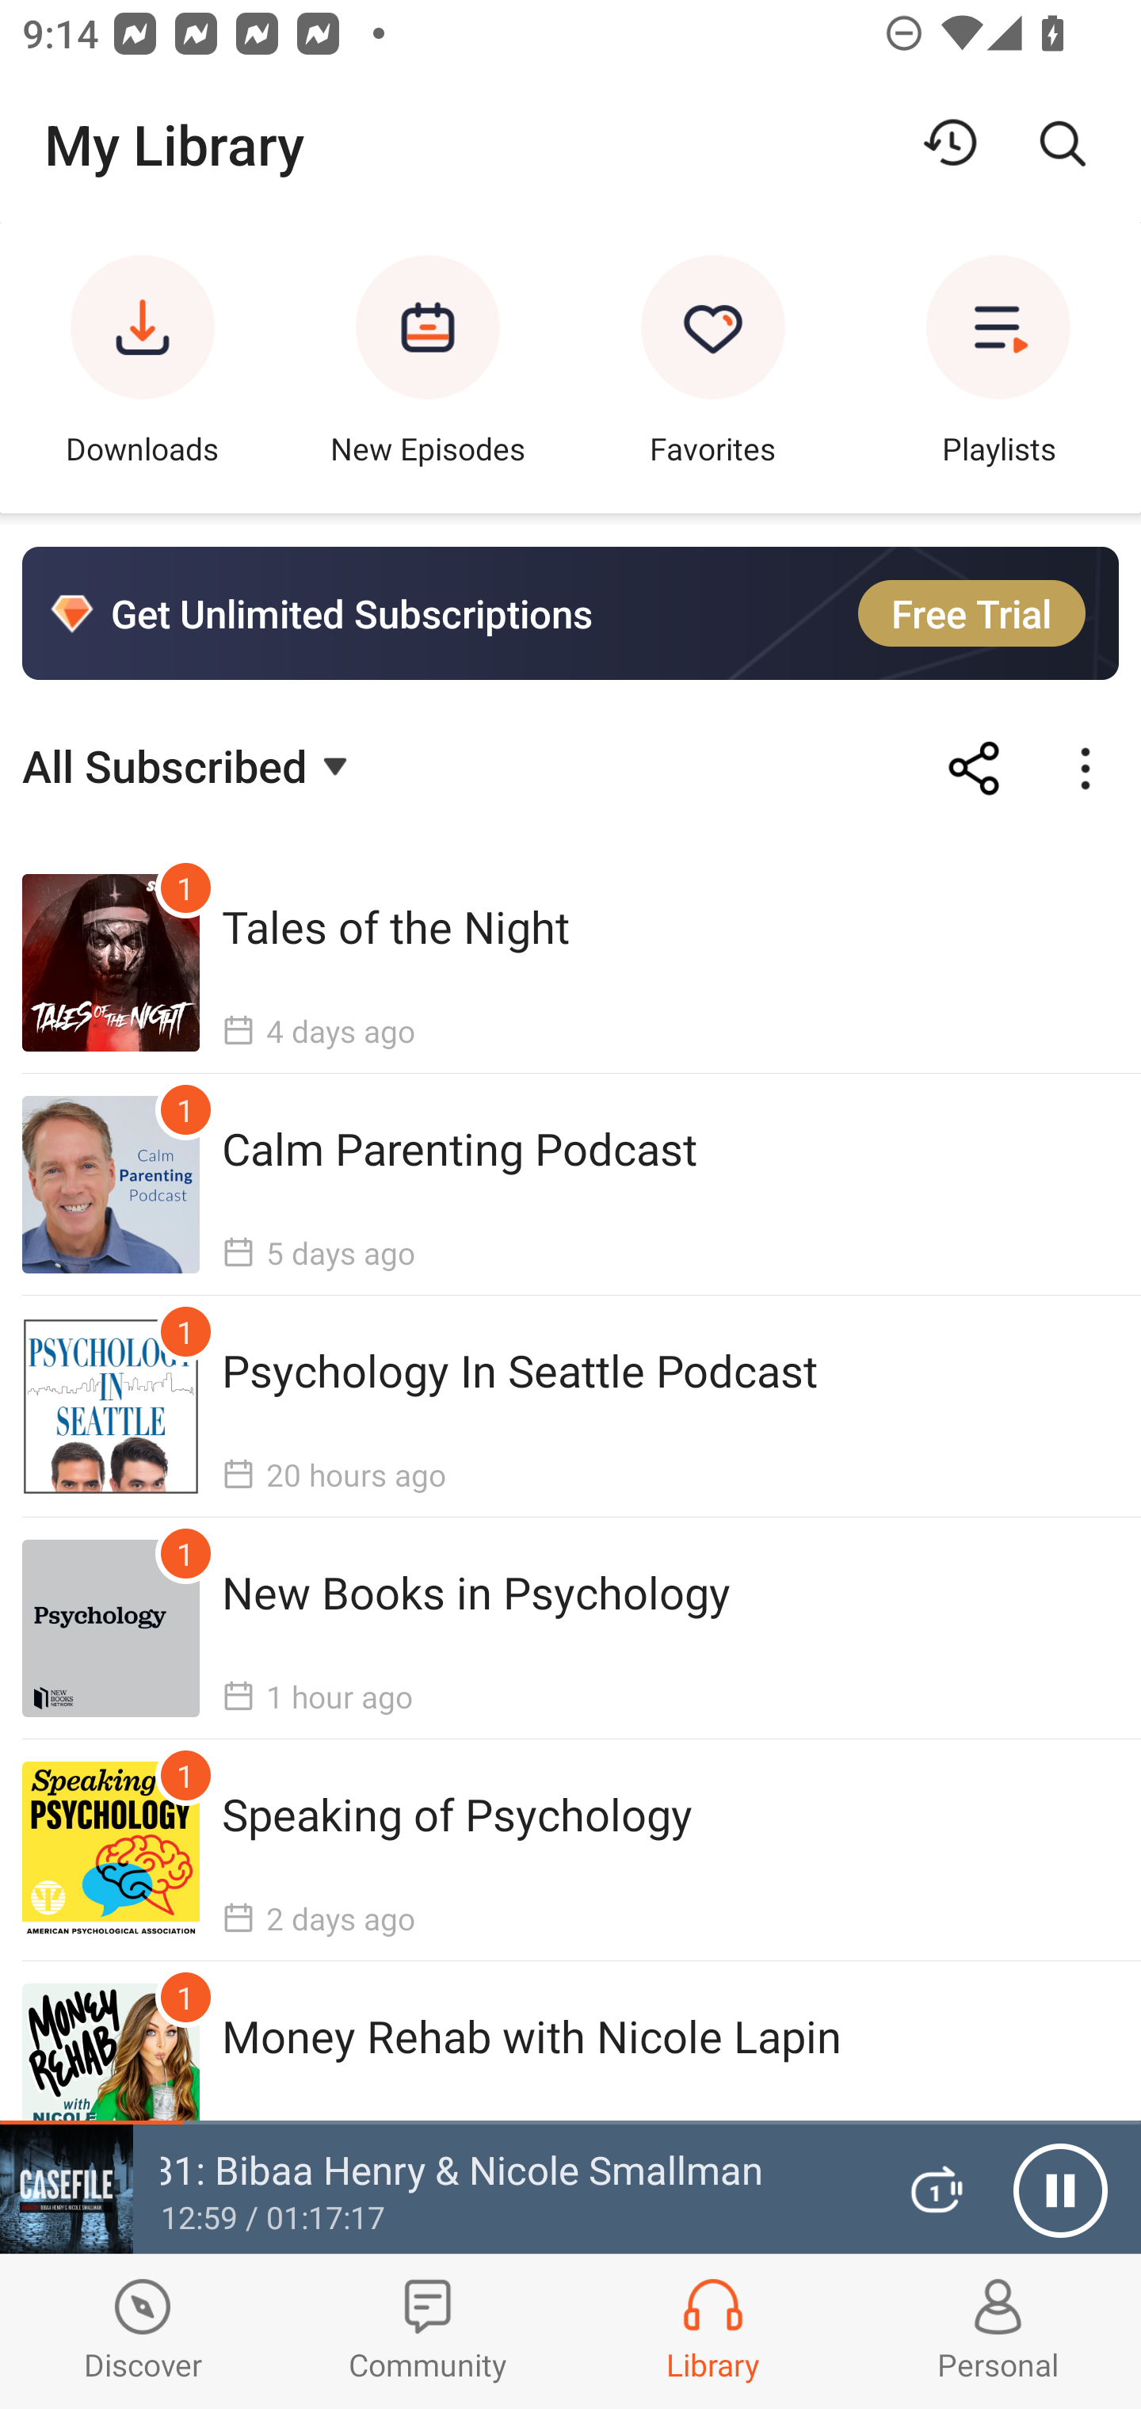 Image resolution: width=1141 pixels, height=2409 pixels. I want to click on Discover, so click(143, 2331).